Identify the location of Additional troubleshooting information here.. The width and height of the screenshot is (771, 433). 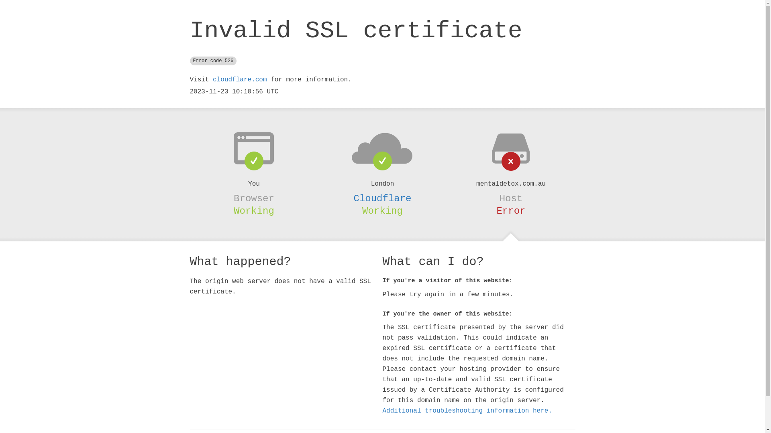
(467, 411).